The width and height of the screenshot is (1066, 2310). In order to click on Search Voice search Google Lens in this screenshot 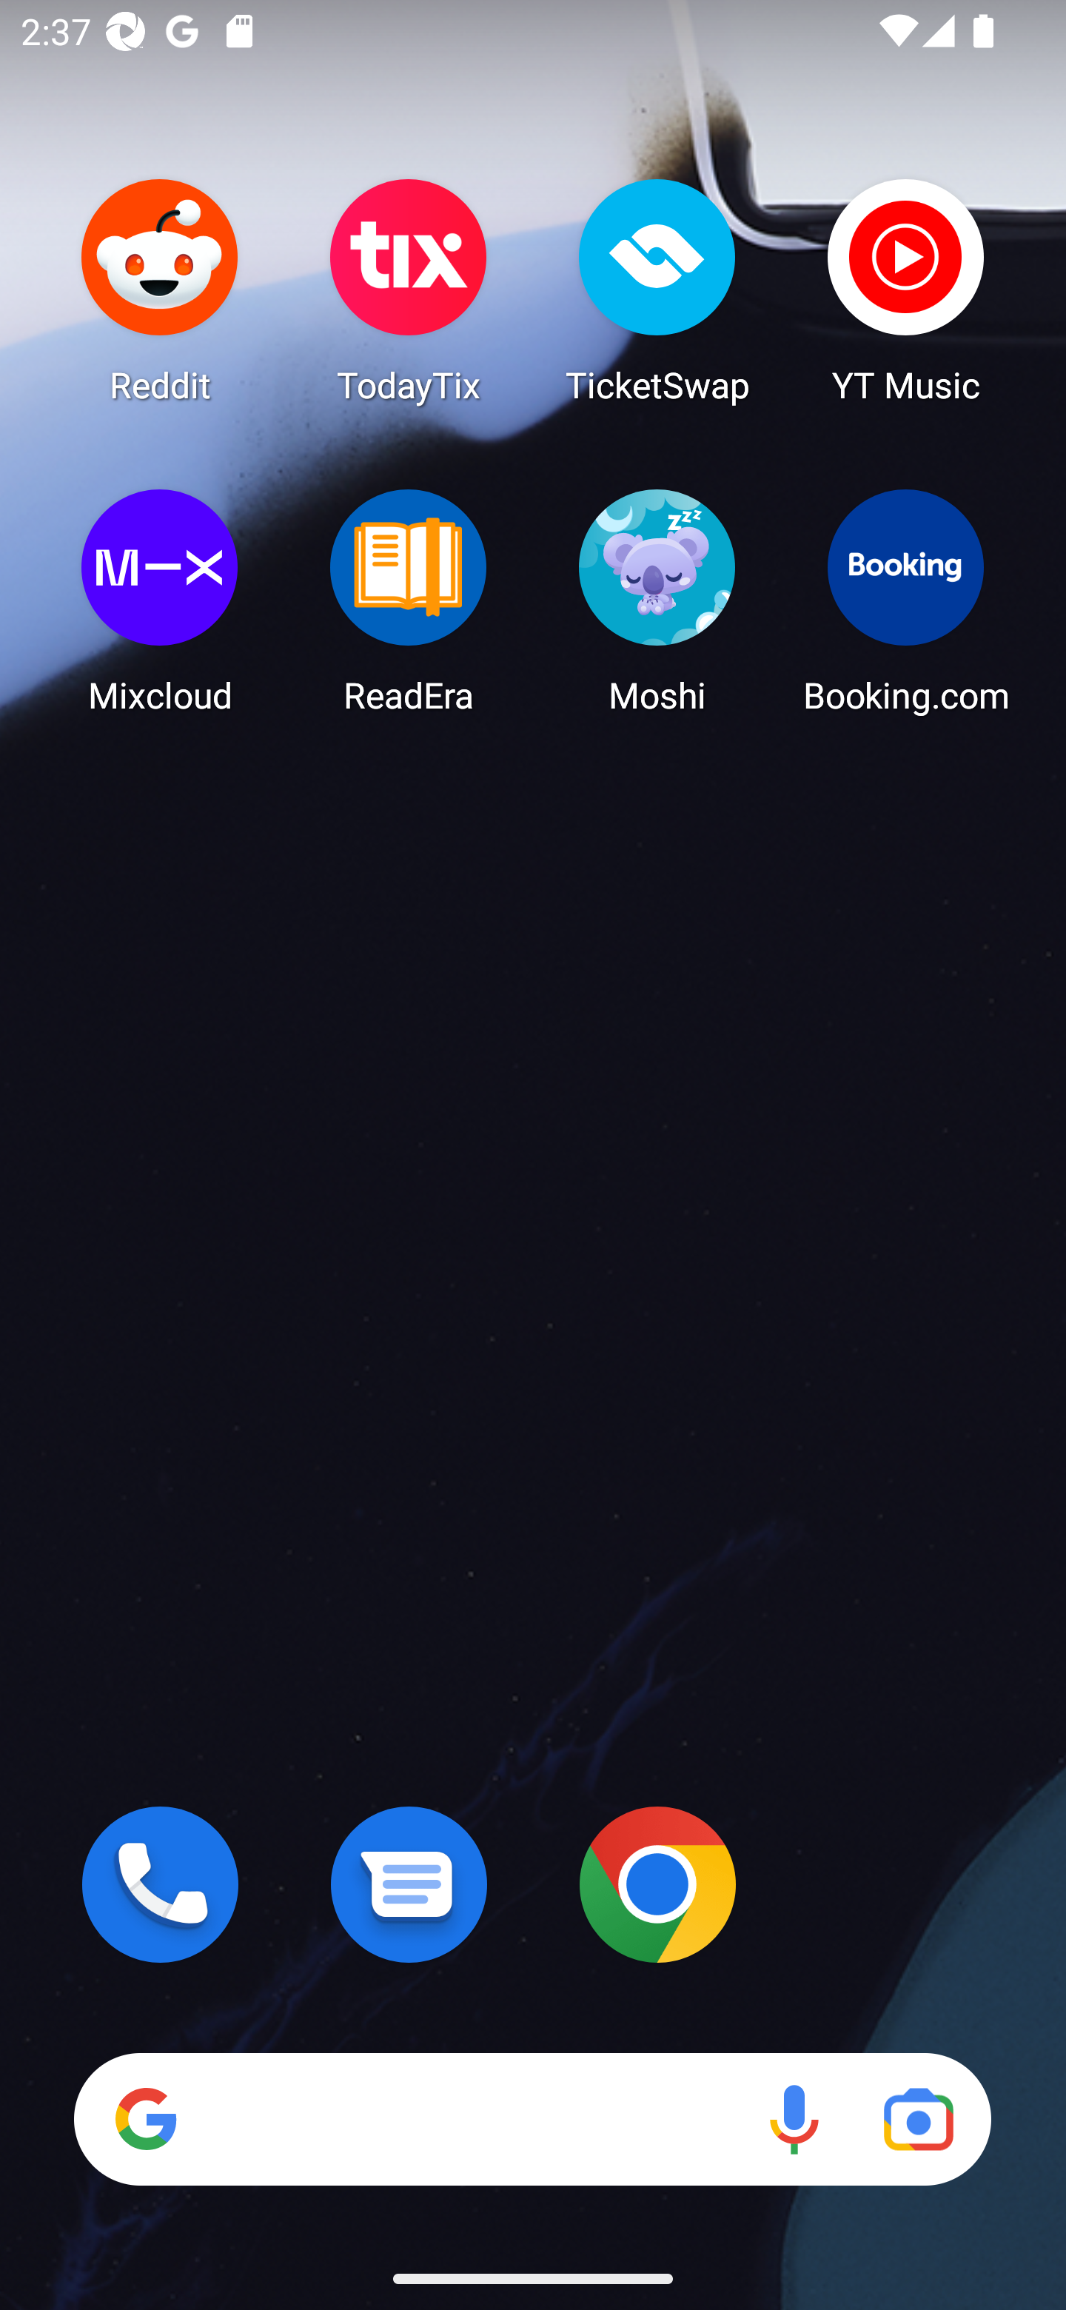, I will do `click(532, 2119)`.